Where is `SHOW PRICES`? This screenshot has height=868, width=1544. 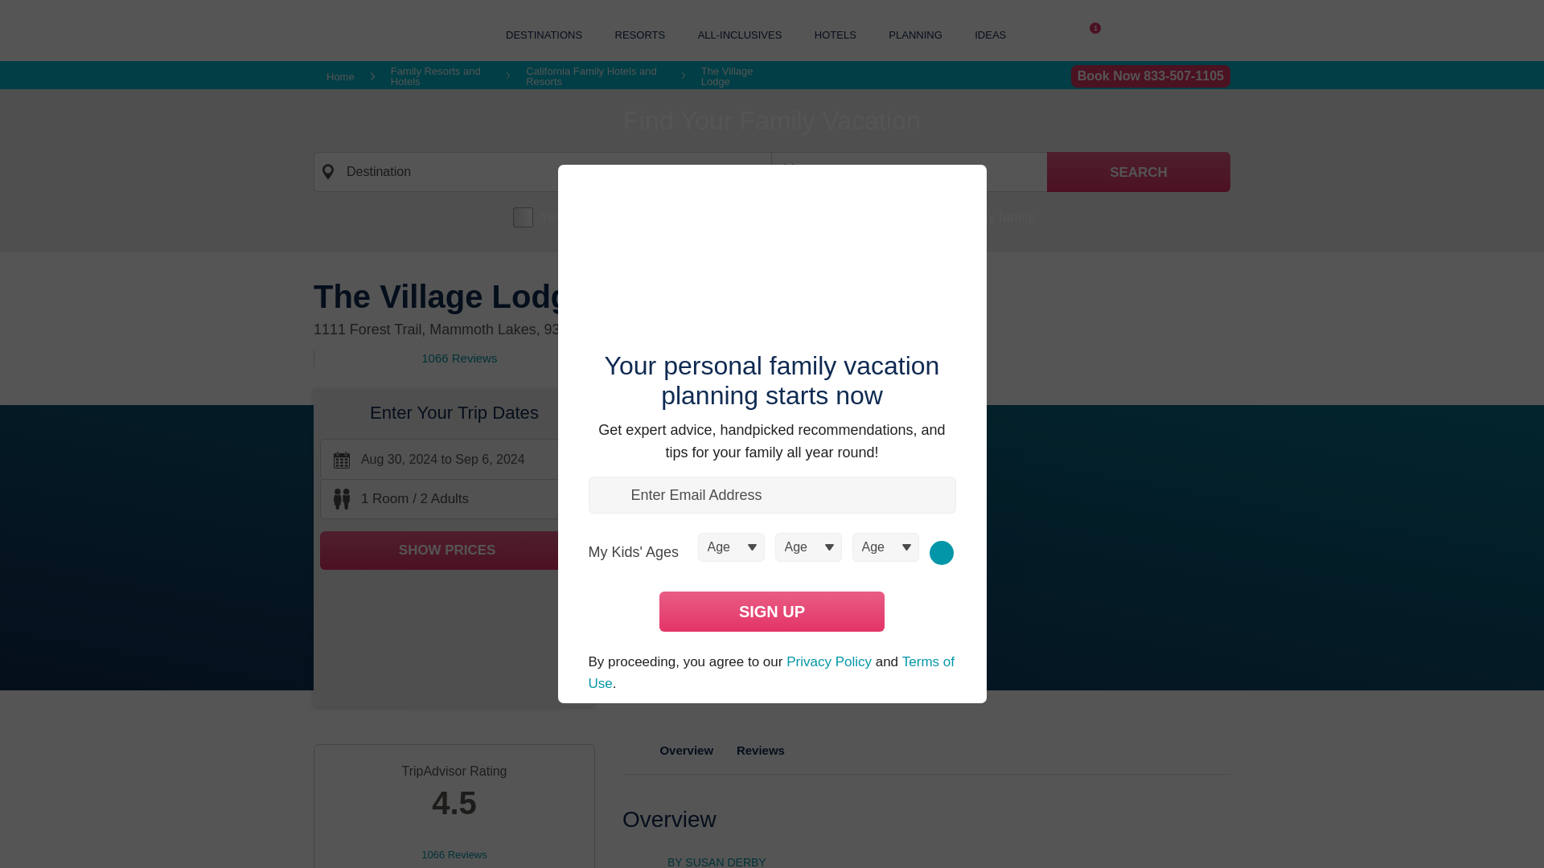 SHOW PRICES is located at coordinates (454, 550).